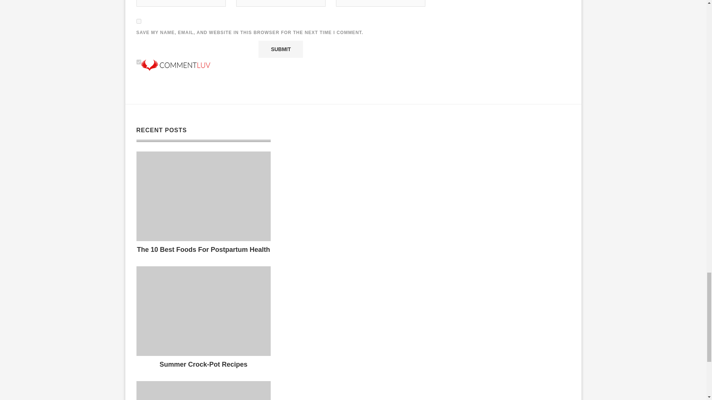  I want to click on Submit, so click(280, 49).